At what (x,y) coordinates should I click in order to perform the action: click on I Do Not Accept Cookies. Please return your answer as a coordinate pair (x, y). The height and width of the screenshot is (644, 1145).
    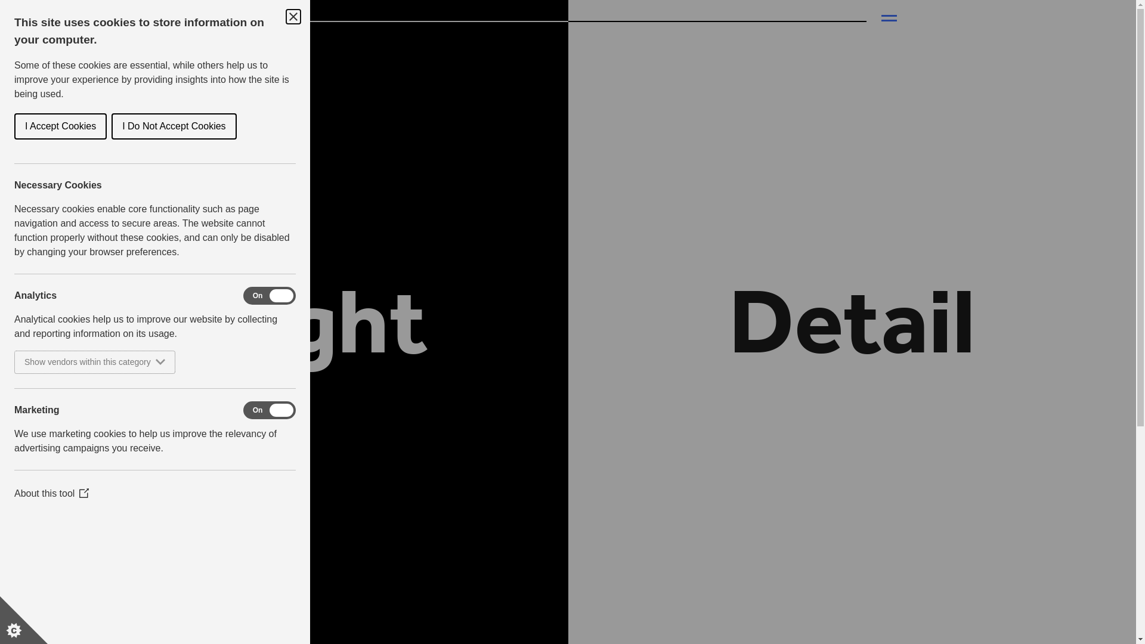
    Looking at the image, I should click on (174, 126).